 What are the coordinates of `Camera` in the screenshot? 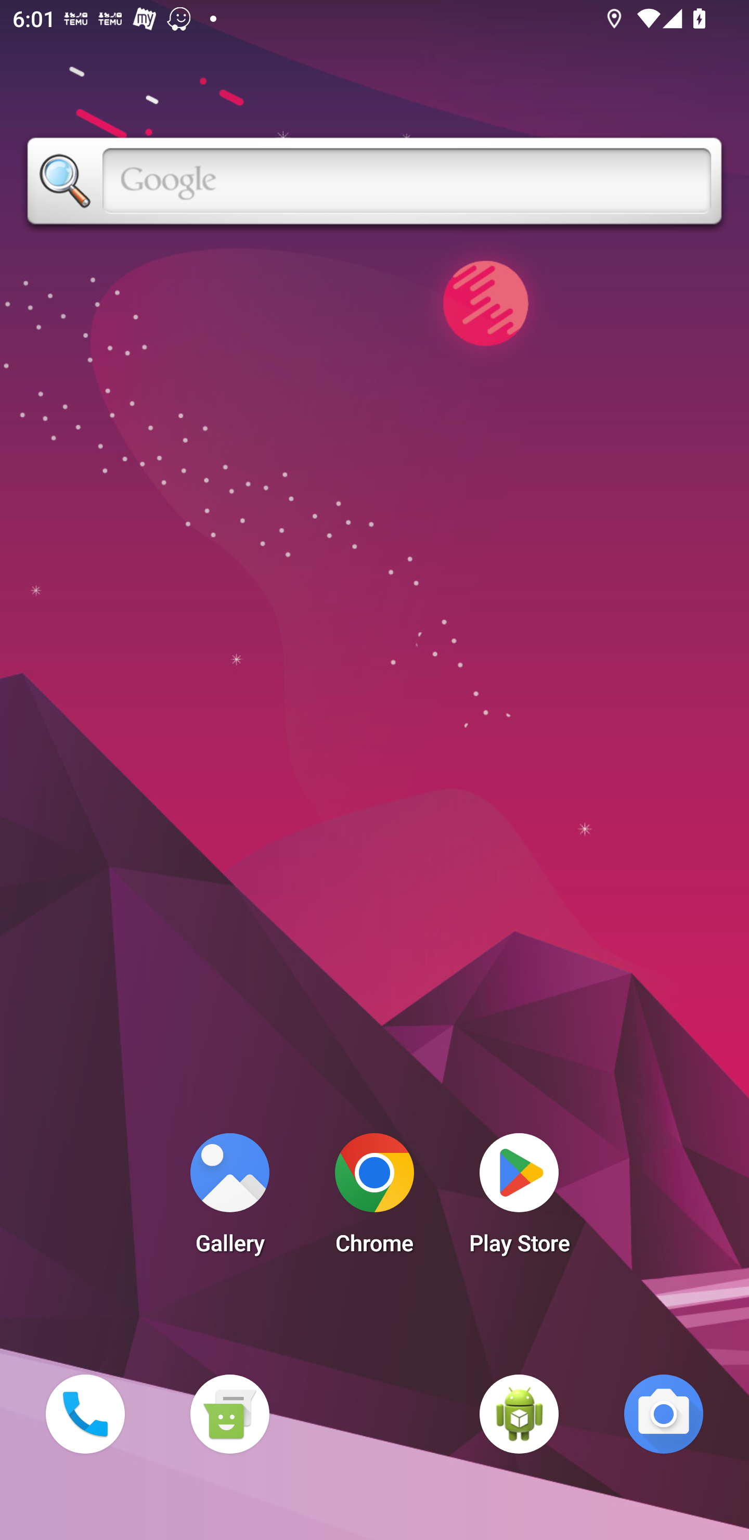 It's located at (664, 1414).